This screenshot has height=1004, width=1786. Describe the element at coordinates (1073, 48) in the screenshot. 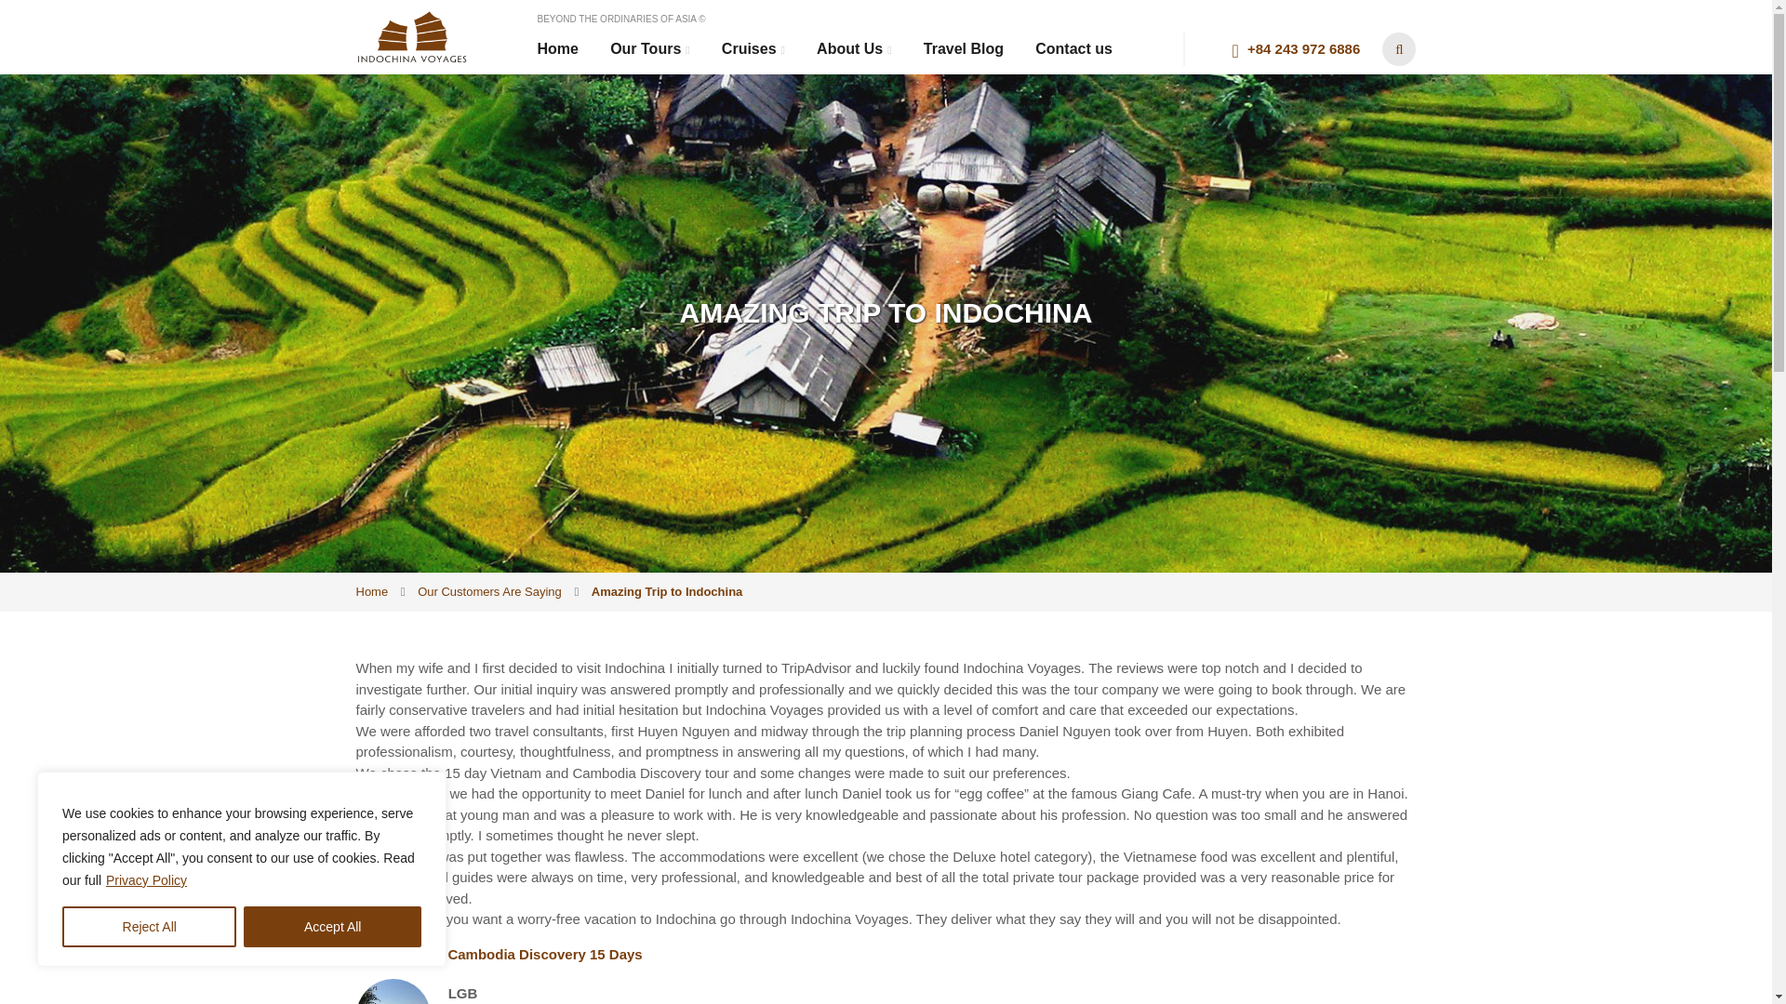

I see `Contact us` at that location.